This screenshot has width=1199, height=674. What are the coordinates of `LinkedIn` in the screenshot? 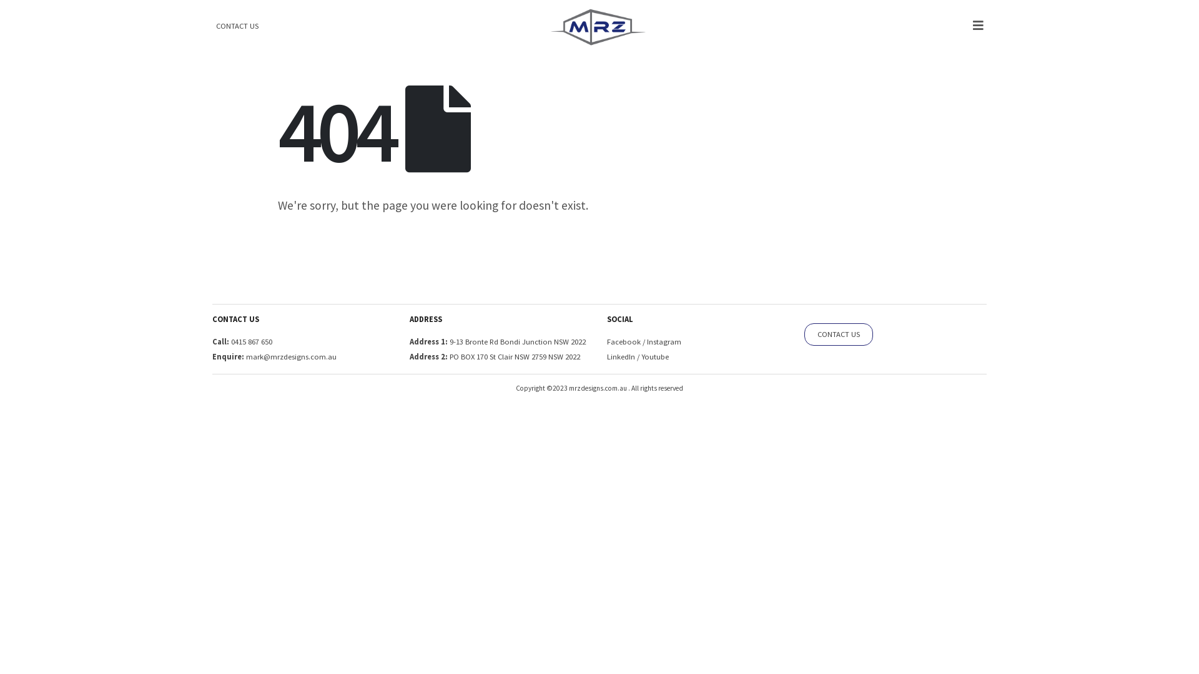 It's located at (621, 357).